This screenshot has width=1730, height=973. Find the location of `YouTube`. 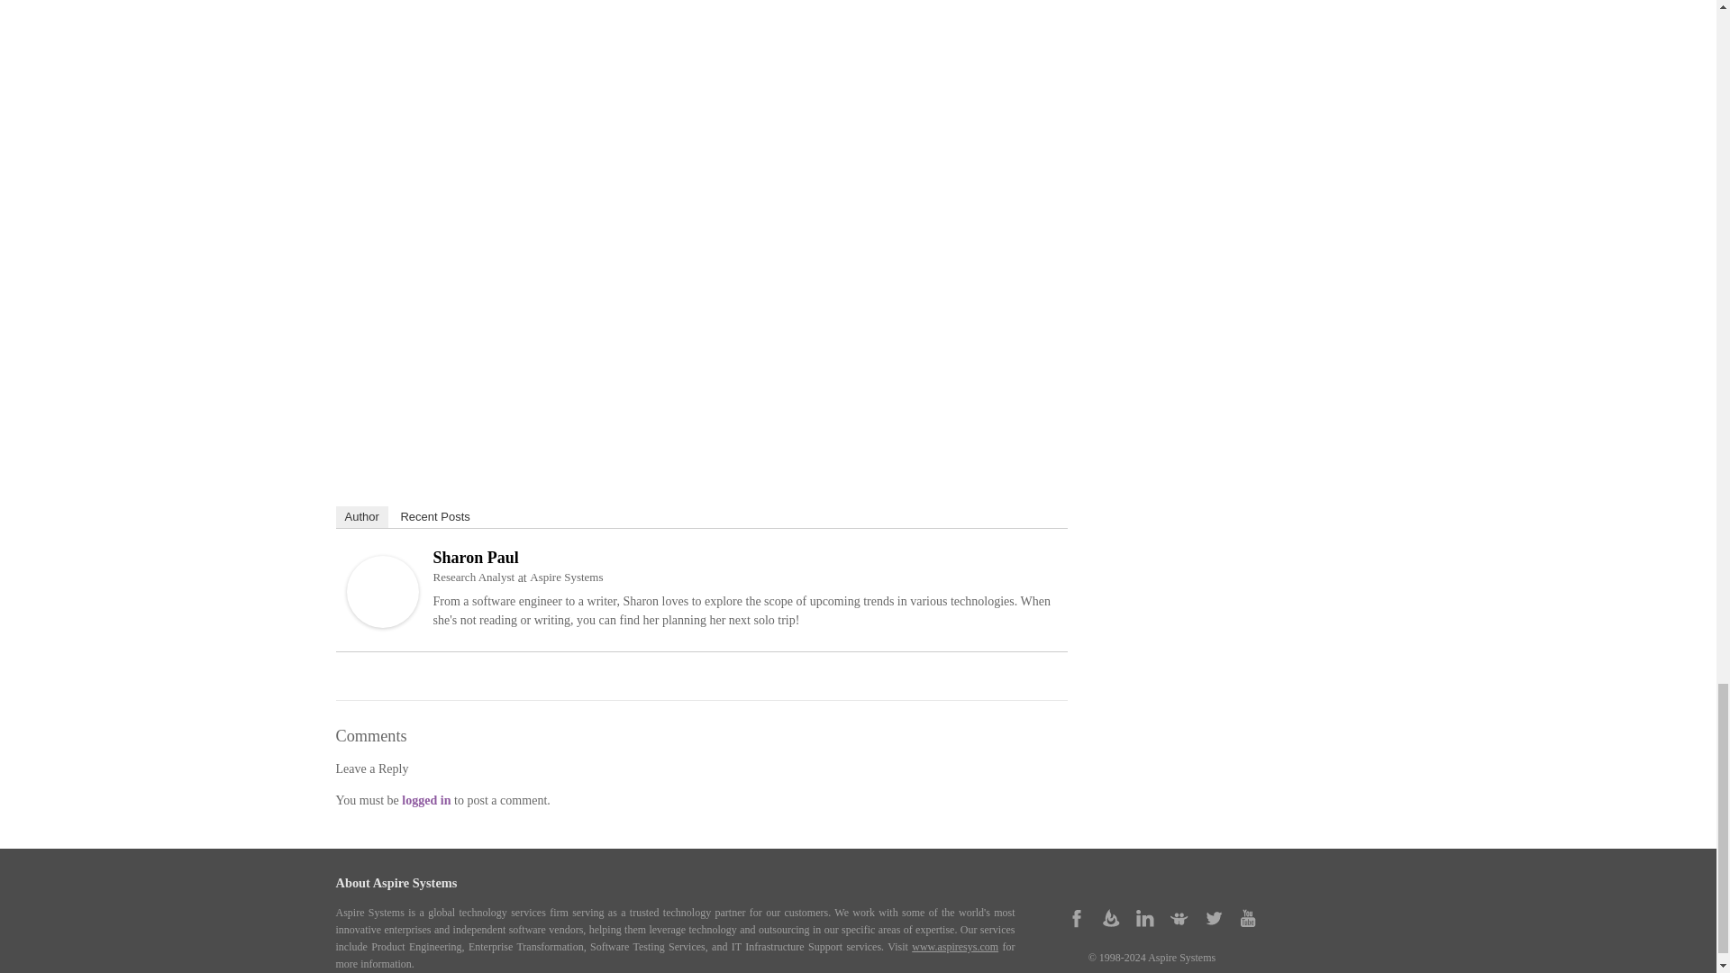

YouTube is located at coordinates (1247, 917).